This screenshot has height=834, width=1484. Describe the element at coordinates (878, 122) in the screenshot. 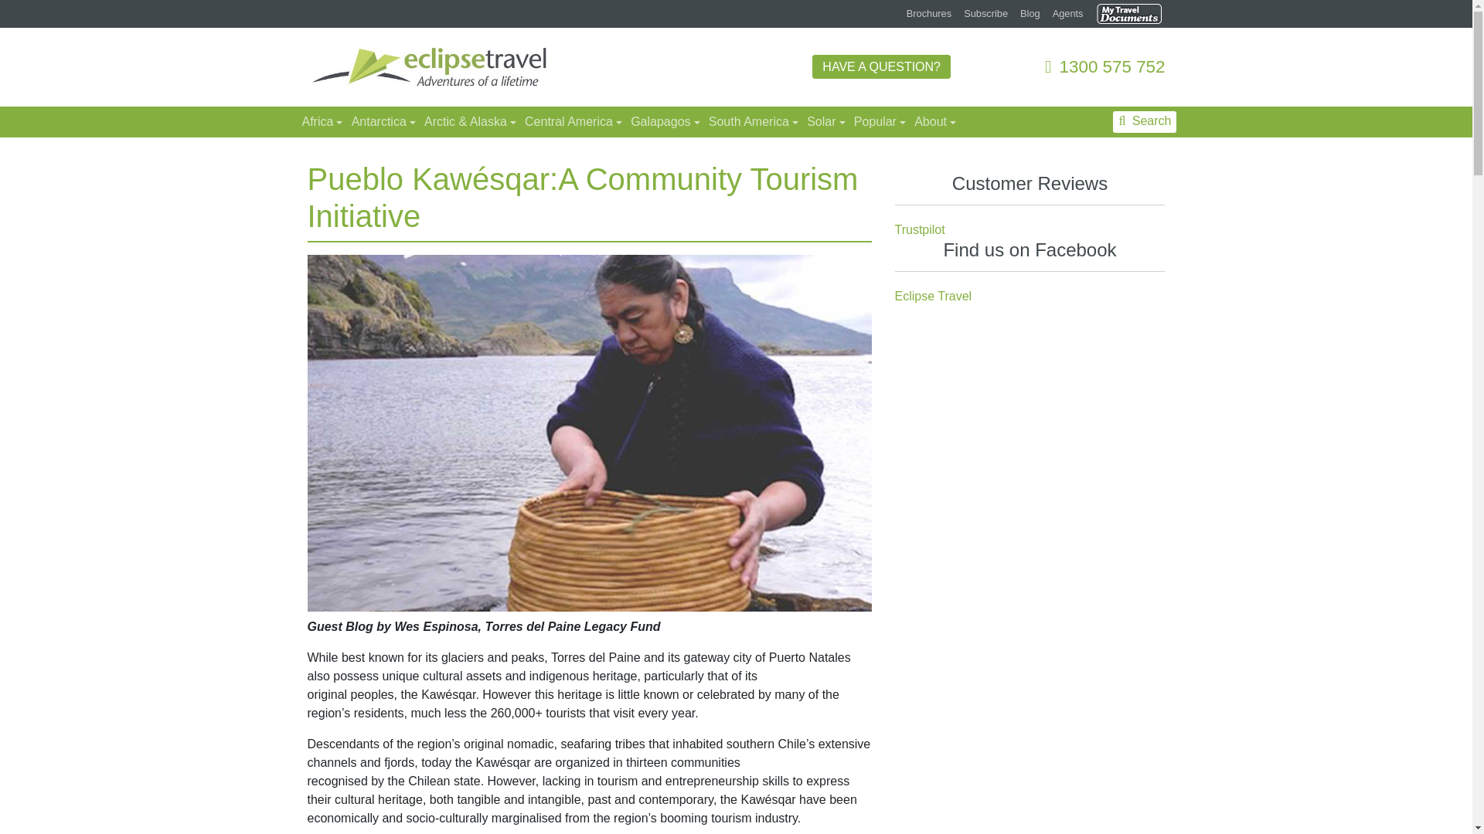

I see `Popular` at that location.